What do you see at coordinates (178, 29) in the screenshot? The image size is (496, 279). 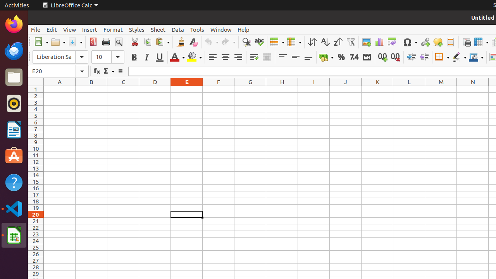 I see `Data` at bounding box center [178, 29].